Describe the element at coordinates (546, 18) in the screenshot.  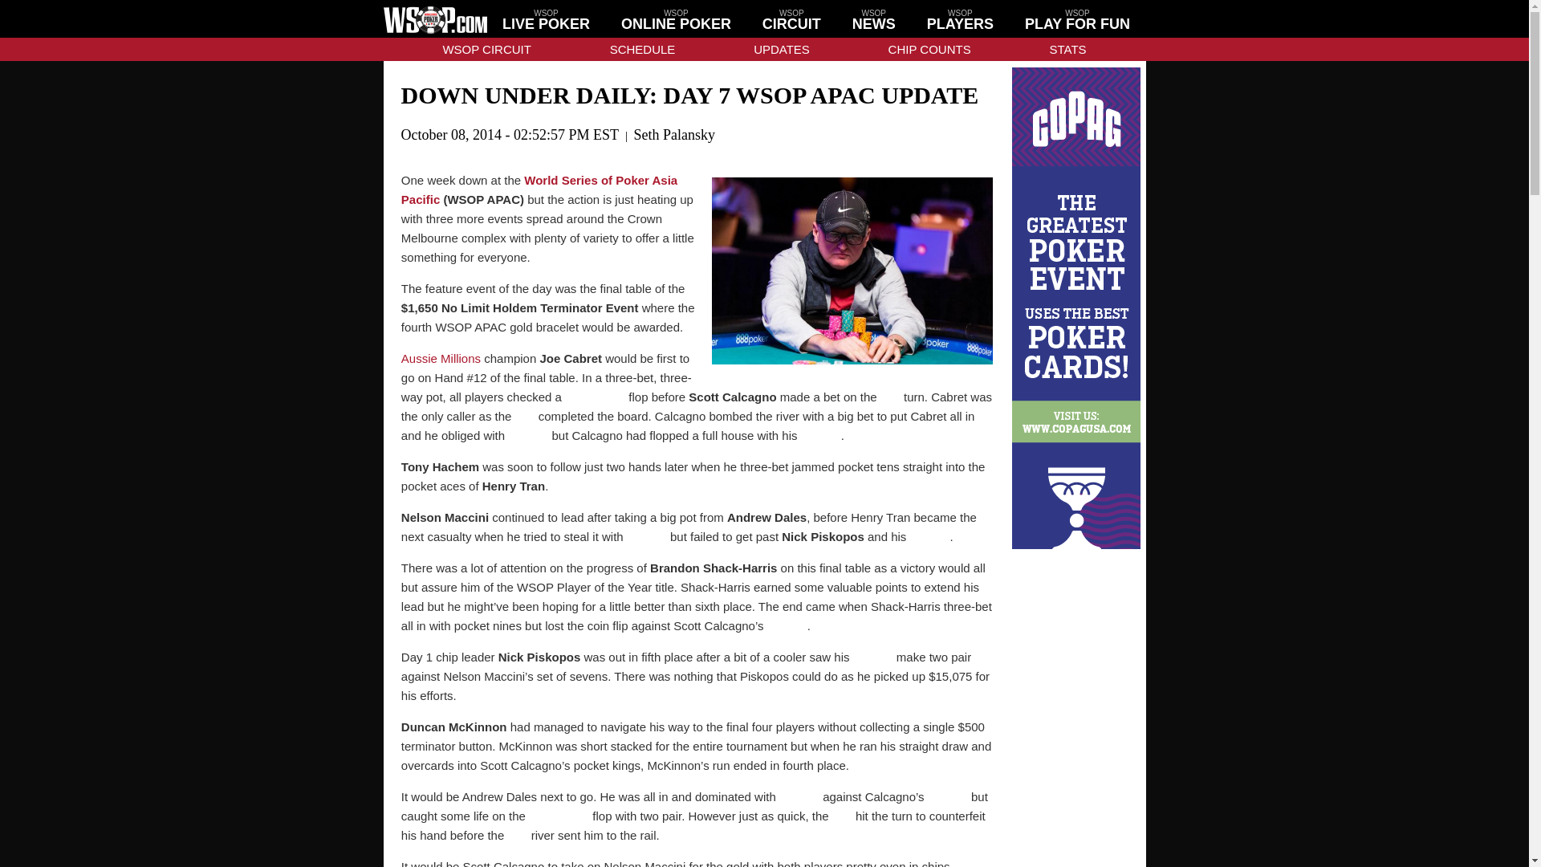
I see `WSOPLIVE POKER` at that location.